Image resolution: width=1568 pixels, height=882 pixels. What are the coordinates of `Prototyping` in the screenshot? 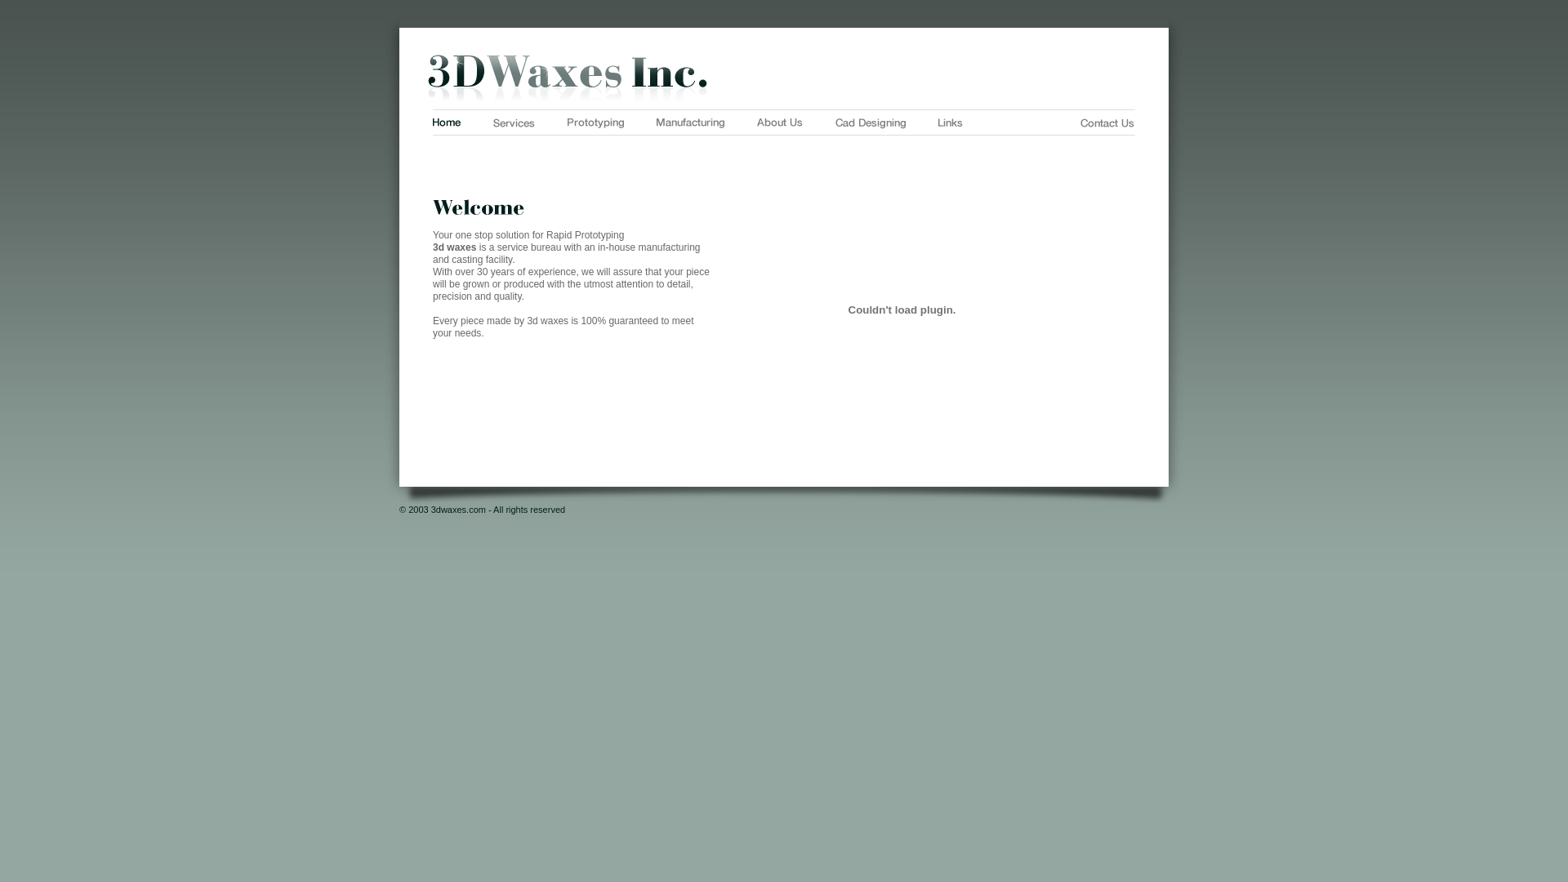 It's located at (596, 123).